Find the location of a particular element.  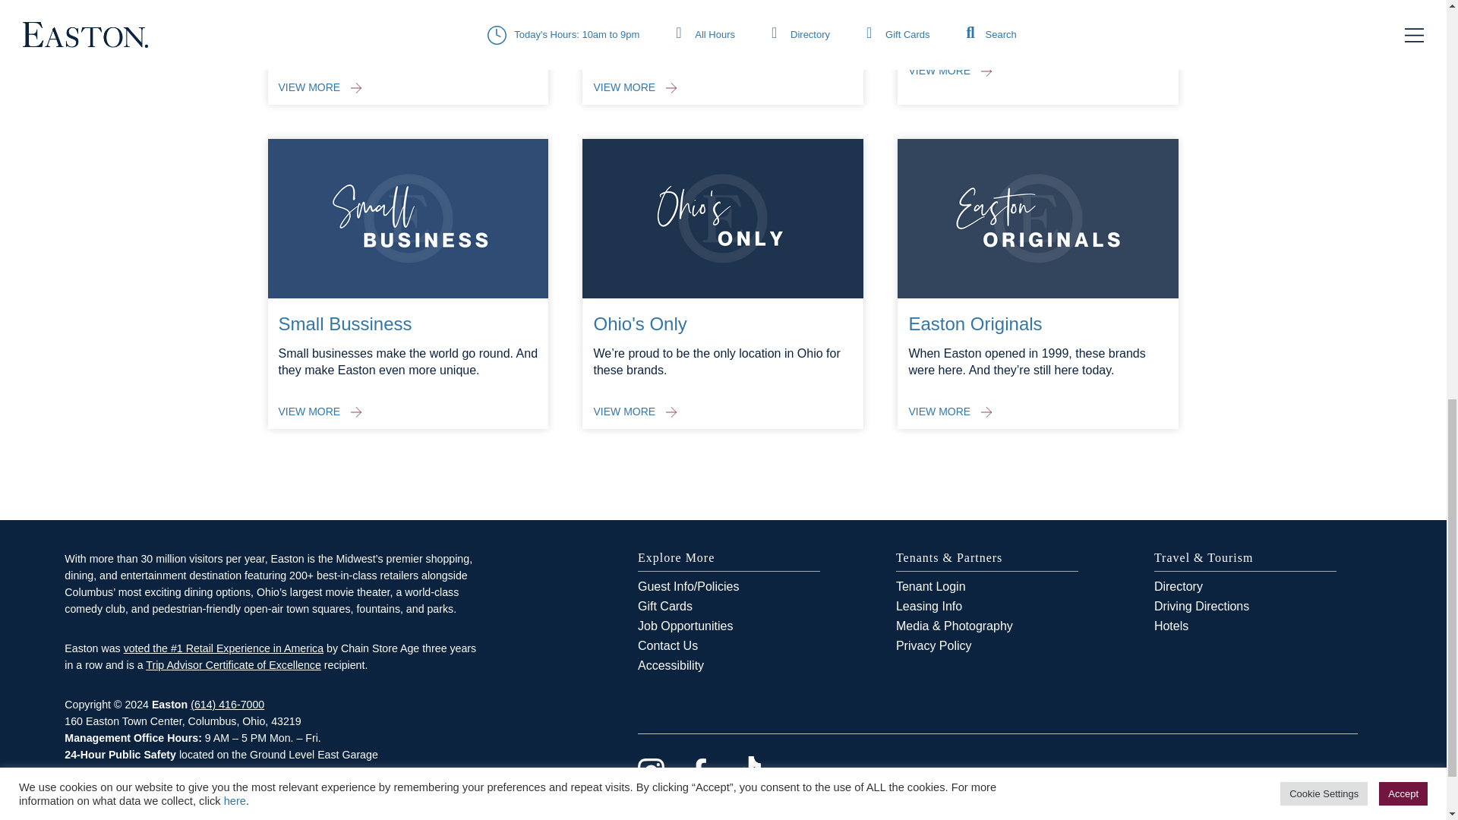

Small Bussiness is located at coordinates (345, 323).